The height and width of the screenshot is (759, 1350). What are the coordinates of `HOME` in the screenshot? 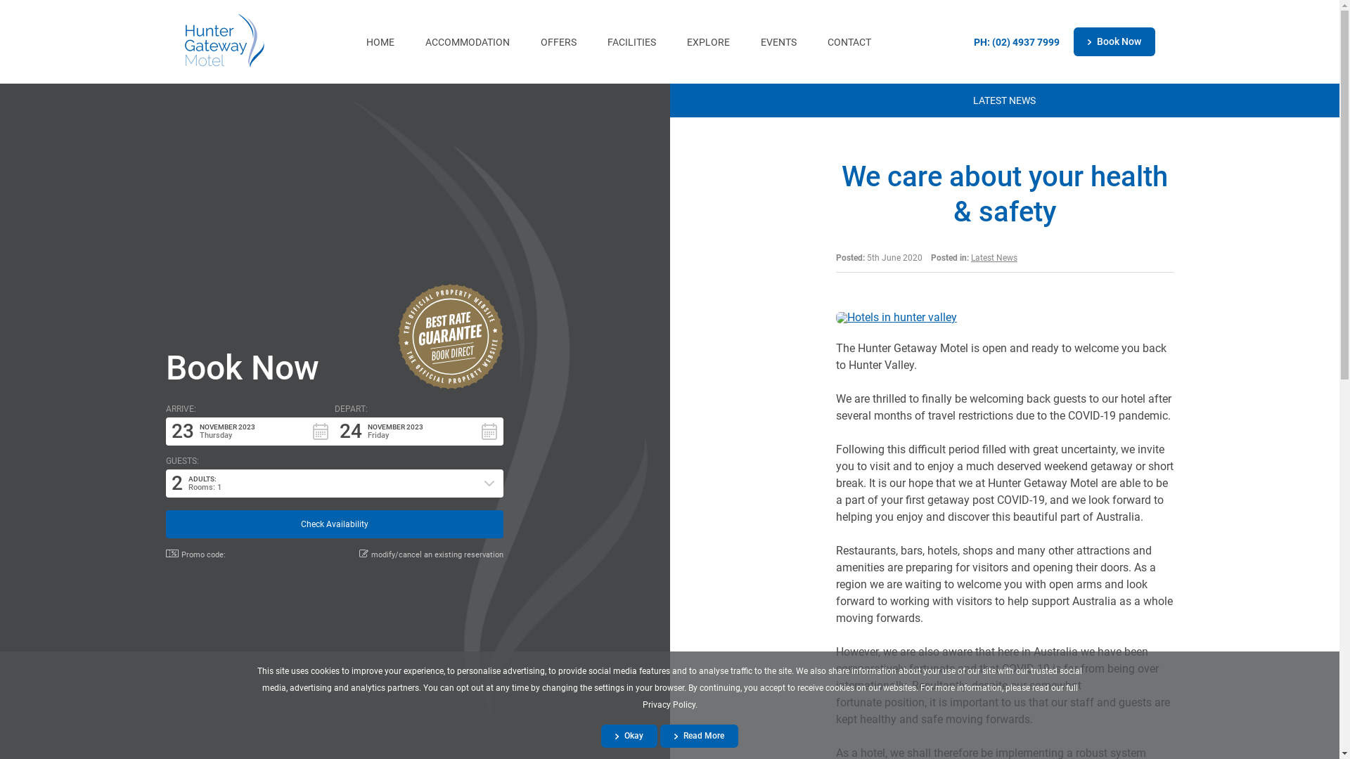 It's located at (380, 42).